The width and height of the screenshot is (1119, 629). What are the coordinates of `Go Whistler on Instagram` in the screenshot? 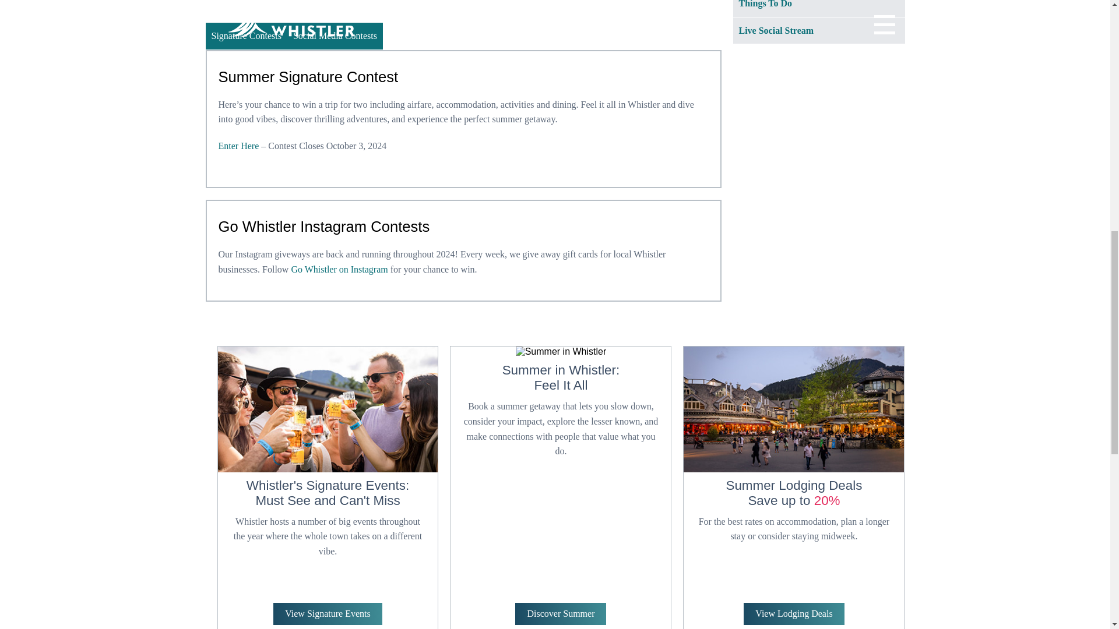 It's located at (339, 269).